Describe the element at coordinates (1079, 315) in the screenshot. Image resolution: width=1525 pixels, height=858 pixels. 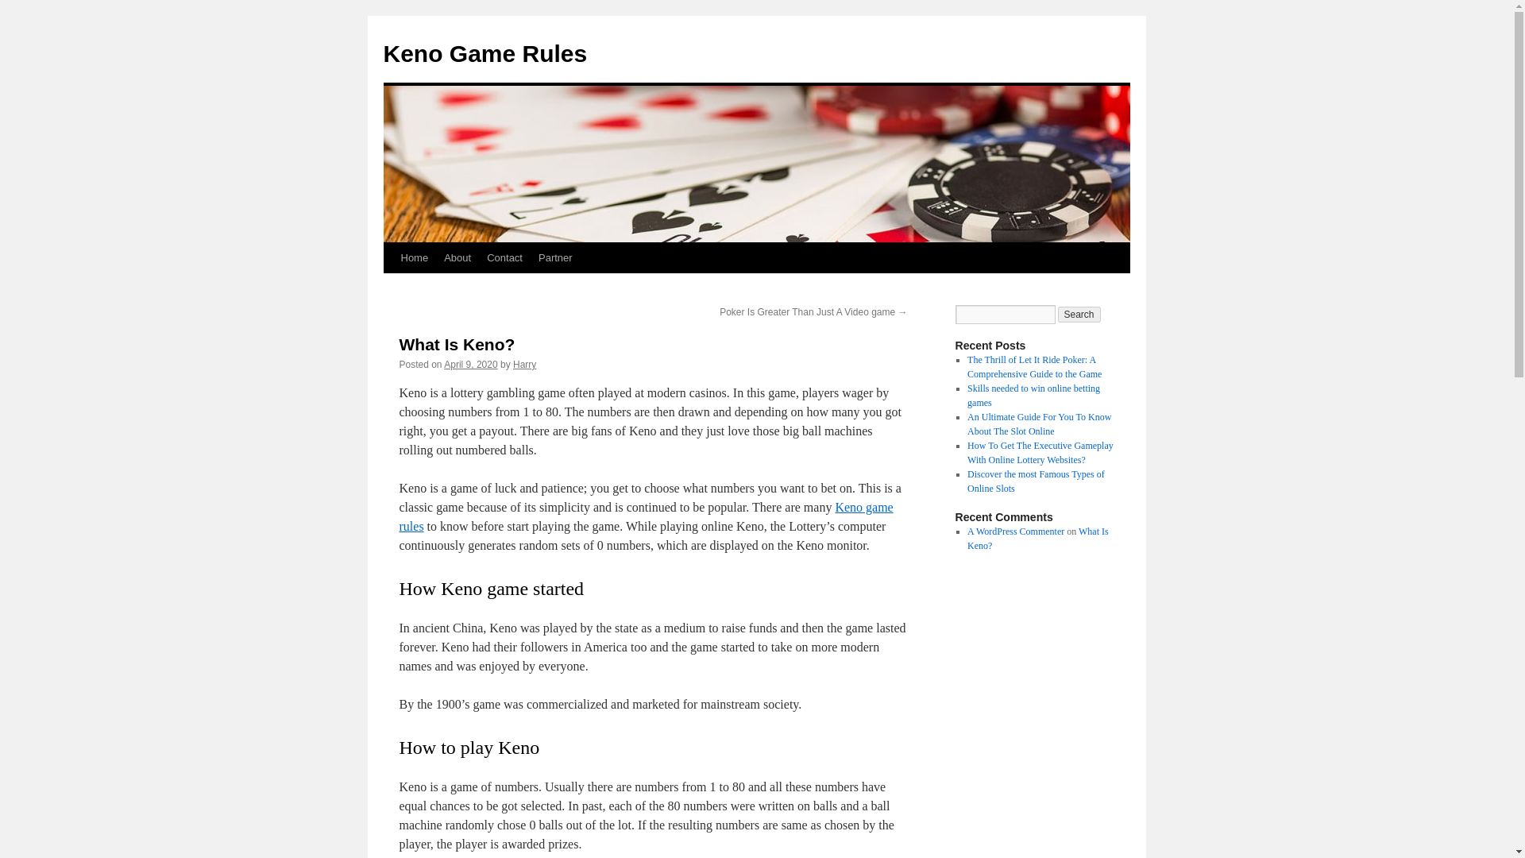
I see `Search` at that location.